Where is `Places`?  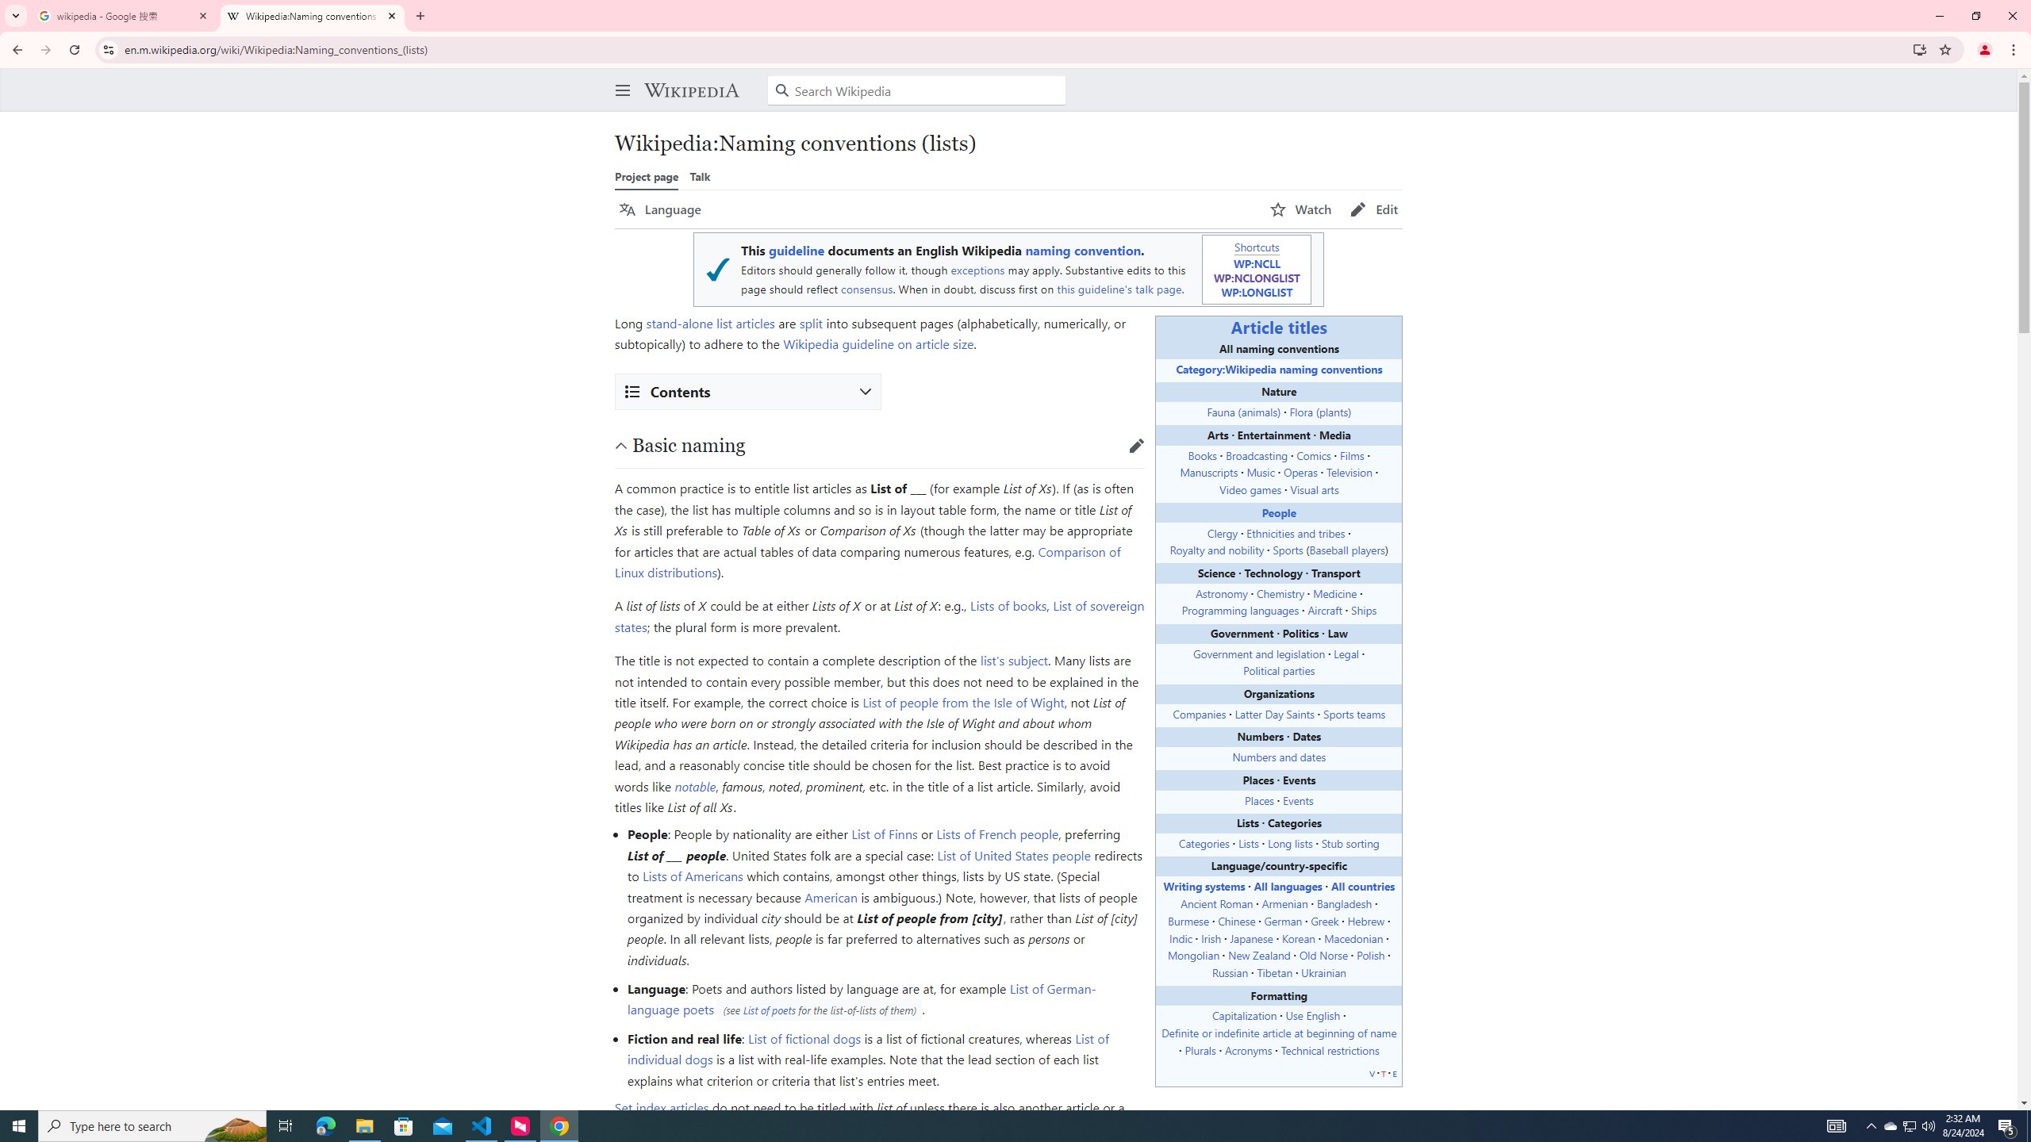 Places is located at coordinates (1258, 799).